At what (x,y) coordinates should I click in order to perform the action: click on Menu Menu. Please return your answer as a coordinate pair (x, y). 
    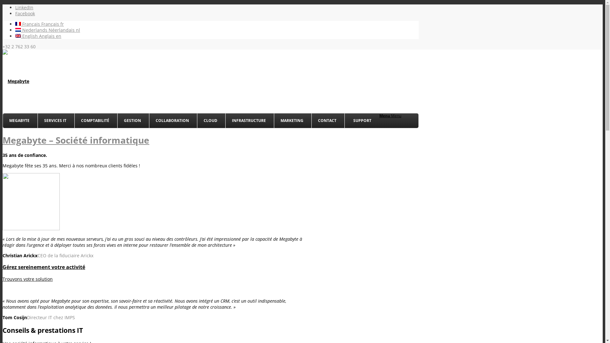
    Looking at the image, I should click on (390, 116).